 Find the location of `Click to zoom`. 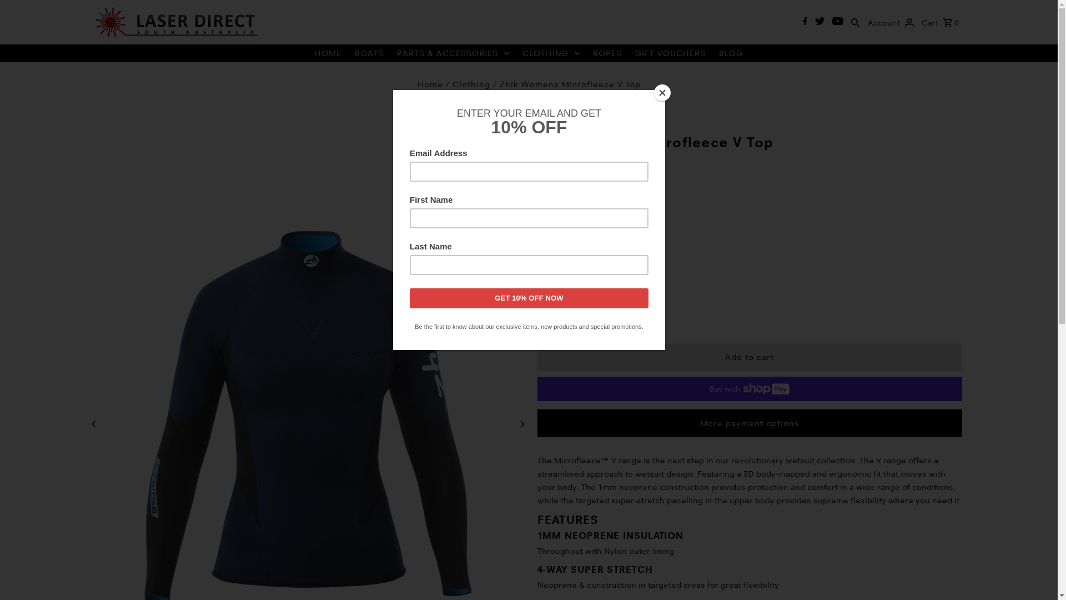

Click to zoom is located at coordinates (502, 152).